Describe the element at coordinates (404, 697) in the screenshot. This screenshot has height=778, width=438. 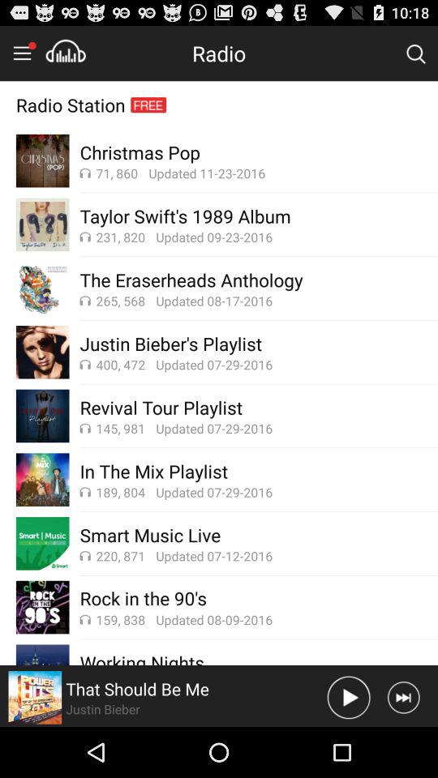
I see `next song` at that location.